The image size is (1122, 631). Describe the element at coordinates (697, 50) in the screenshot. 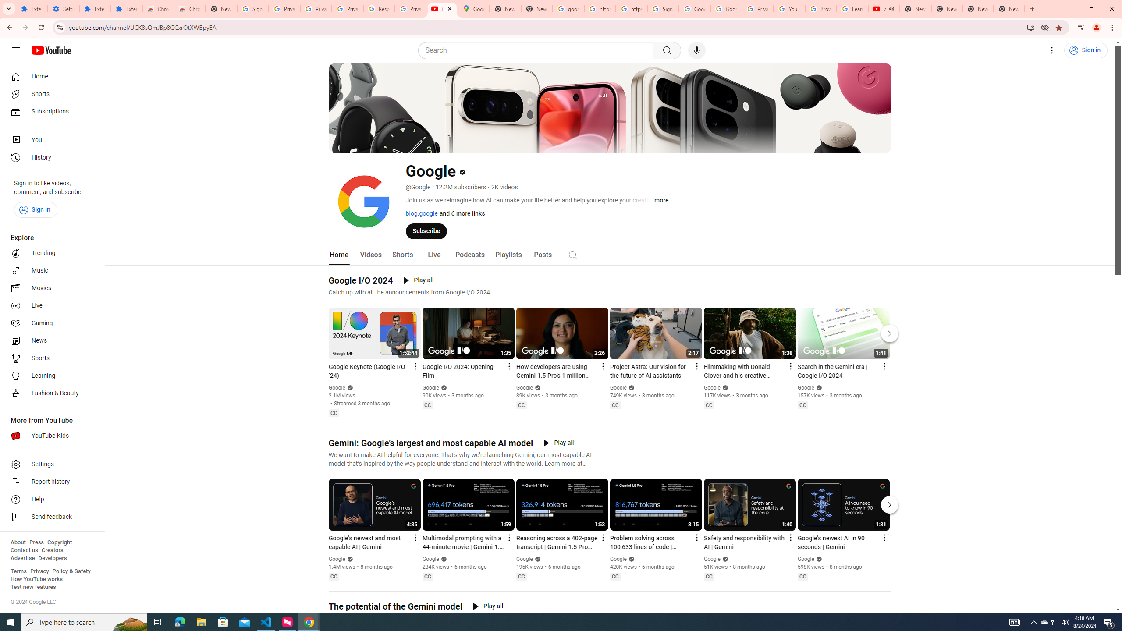

I see `Search with your voice` at that location.